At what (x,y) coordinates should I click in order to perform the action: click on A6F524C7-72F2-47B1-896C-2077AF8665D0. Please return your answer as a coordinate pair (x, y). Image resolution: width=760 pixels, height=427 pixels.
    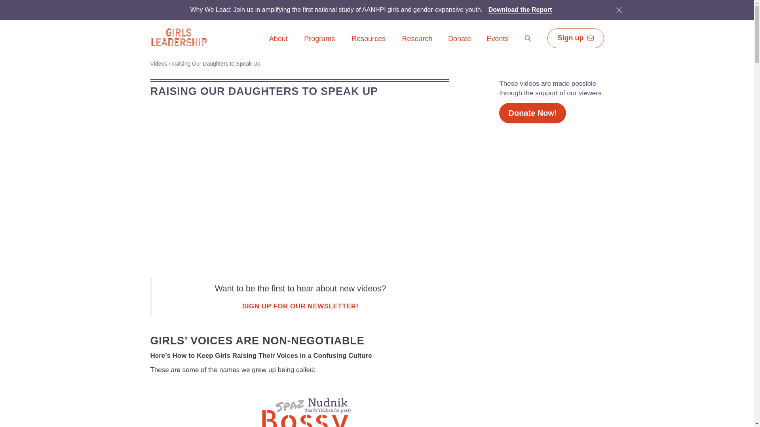
    Looking at the image, I should click on (618, 9).